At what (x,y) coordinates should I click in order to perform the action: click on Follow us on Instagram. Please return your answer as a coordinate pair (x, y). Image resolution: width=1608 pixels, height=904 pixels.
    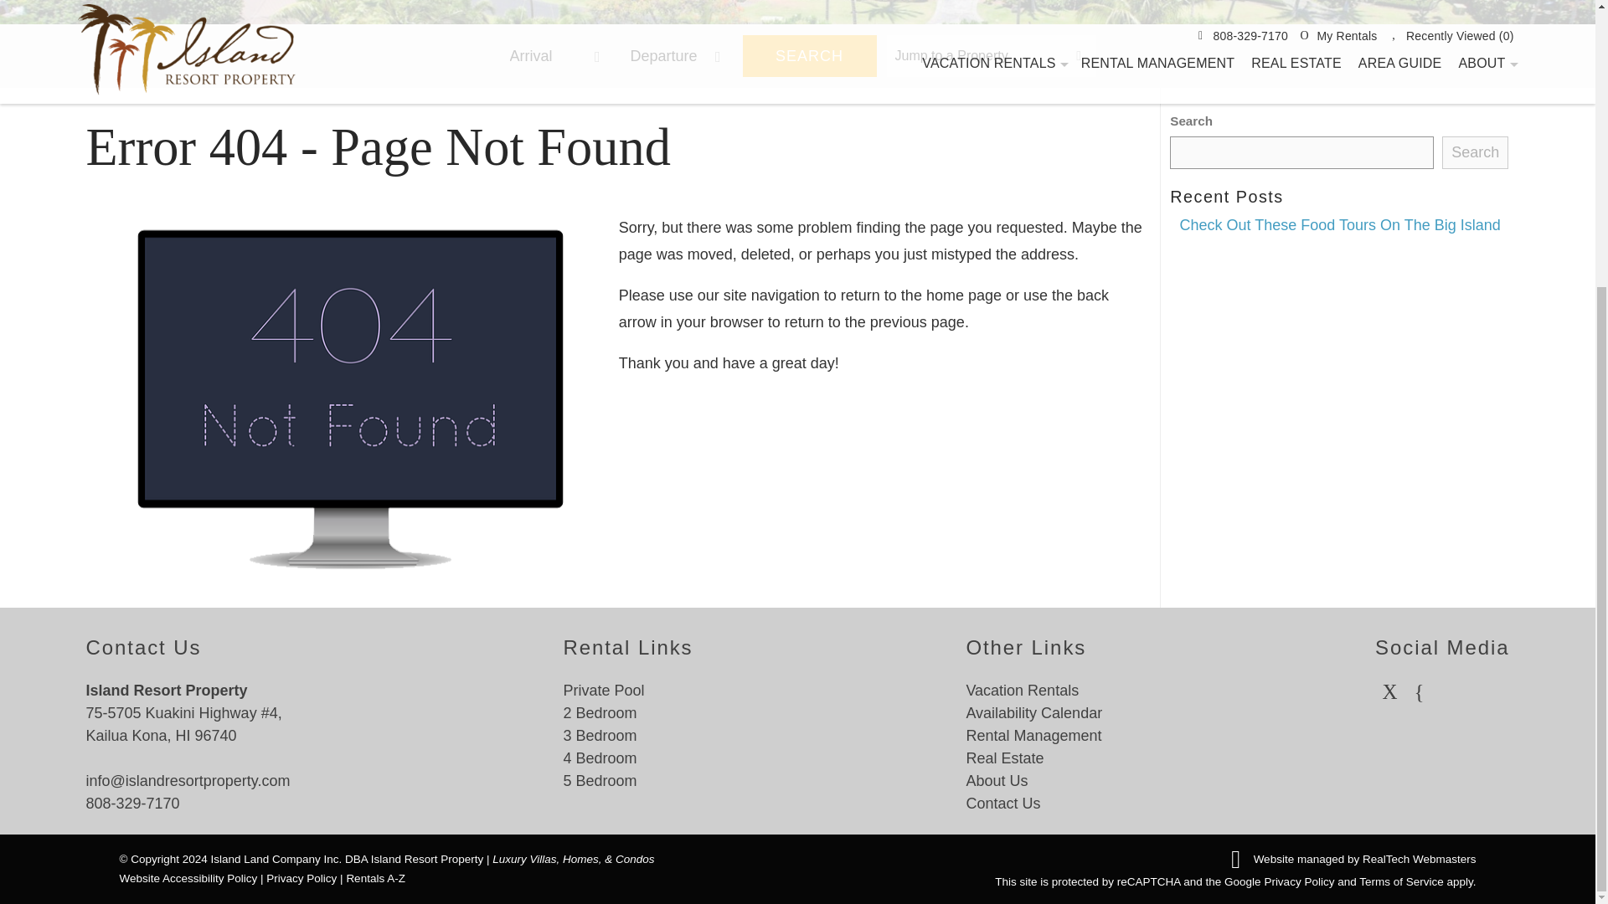
    Looking at the image, I should click on (1419, 690).